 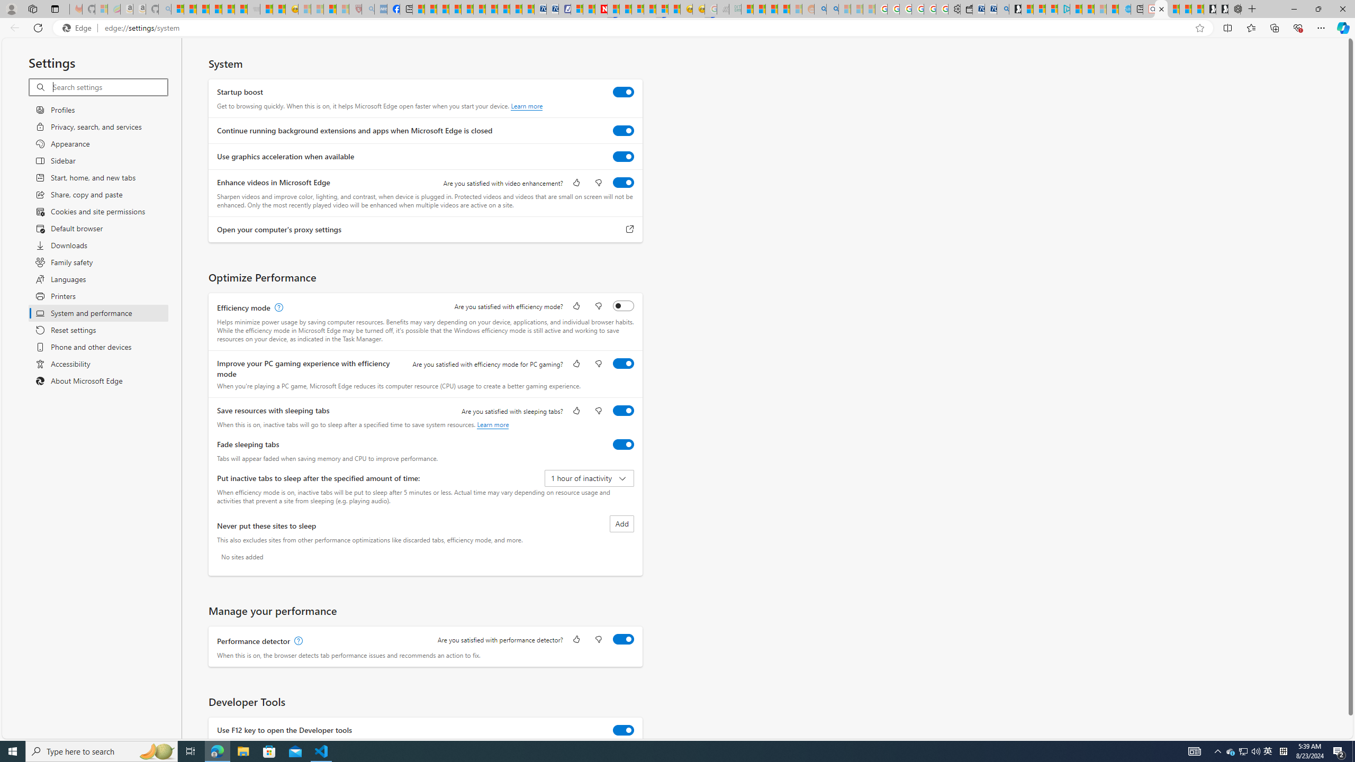 What do you see at coordinates (832, 9) in the screenshot?
I see `Utah sues federal government - Search` at bounding box center [832, 9].